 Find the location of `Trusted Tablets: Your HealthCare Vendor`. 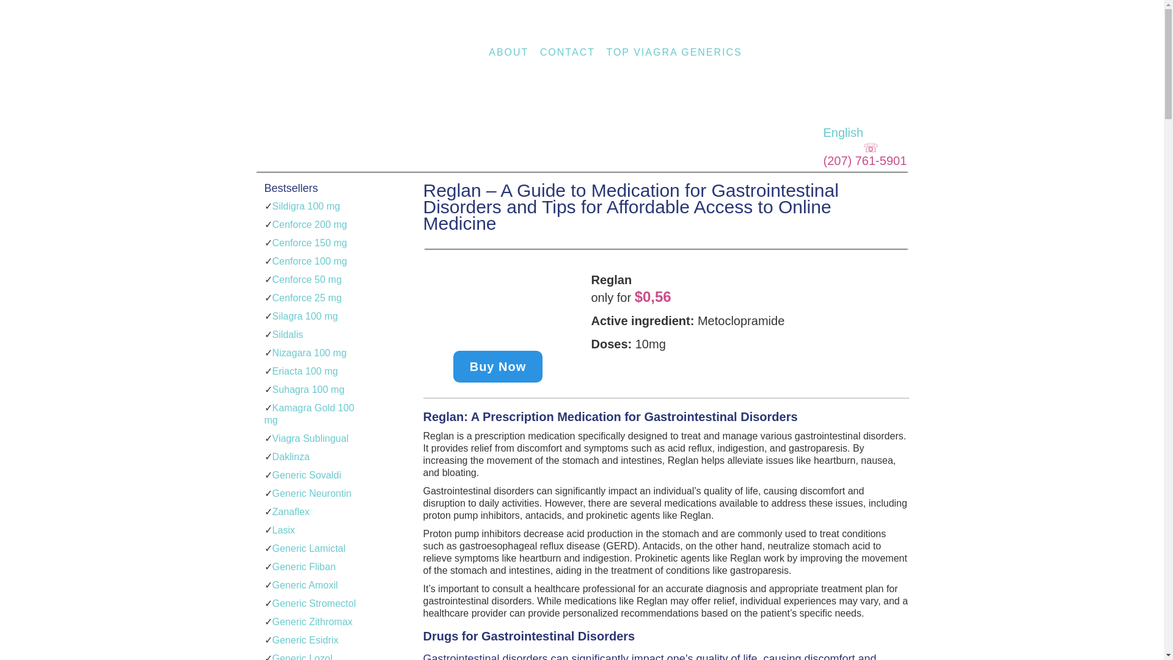

Trusted Tablets: Your HealthCare Vendor is located at coordinates (341, 103).